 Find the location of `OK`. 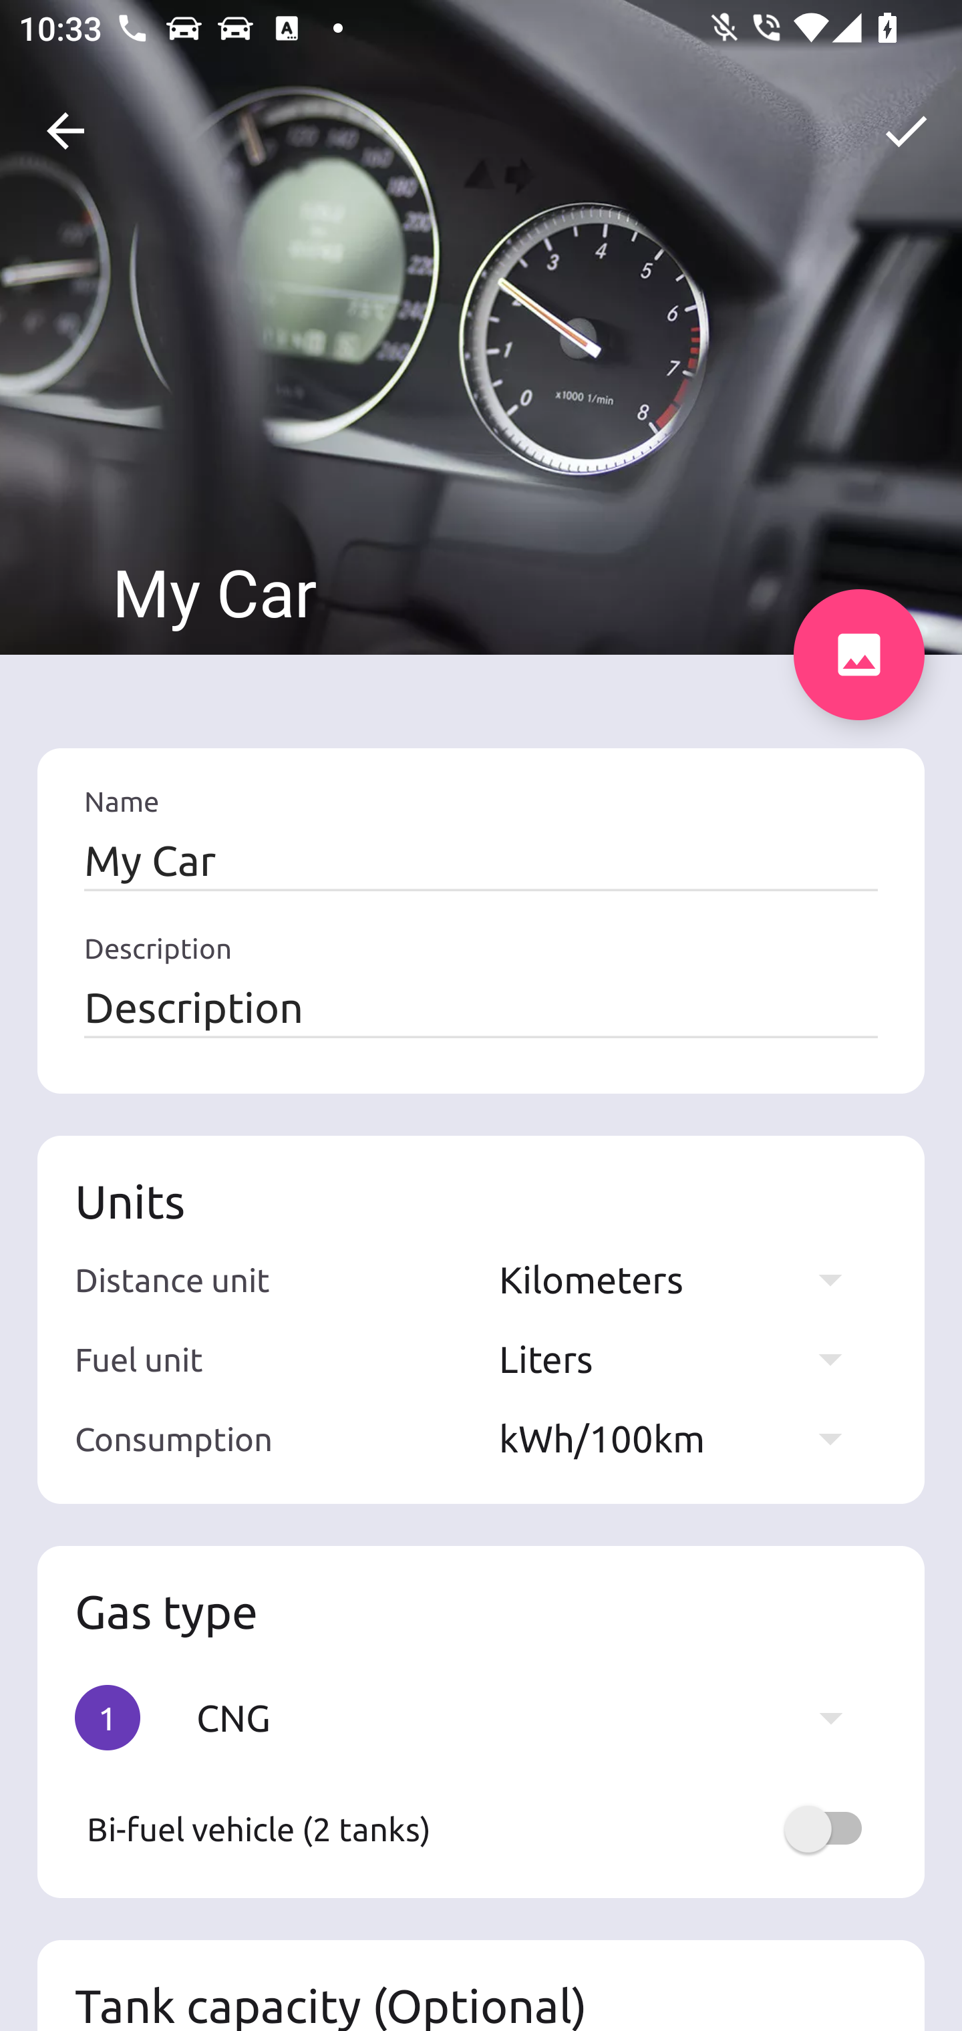

OK is located at coordinates (906, 131).